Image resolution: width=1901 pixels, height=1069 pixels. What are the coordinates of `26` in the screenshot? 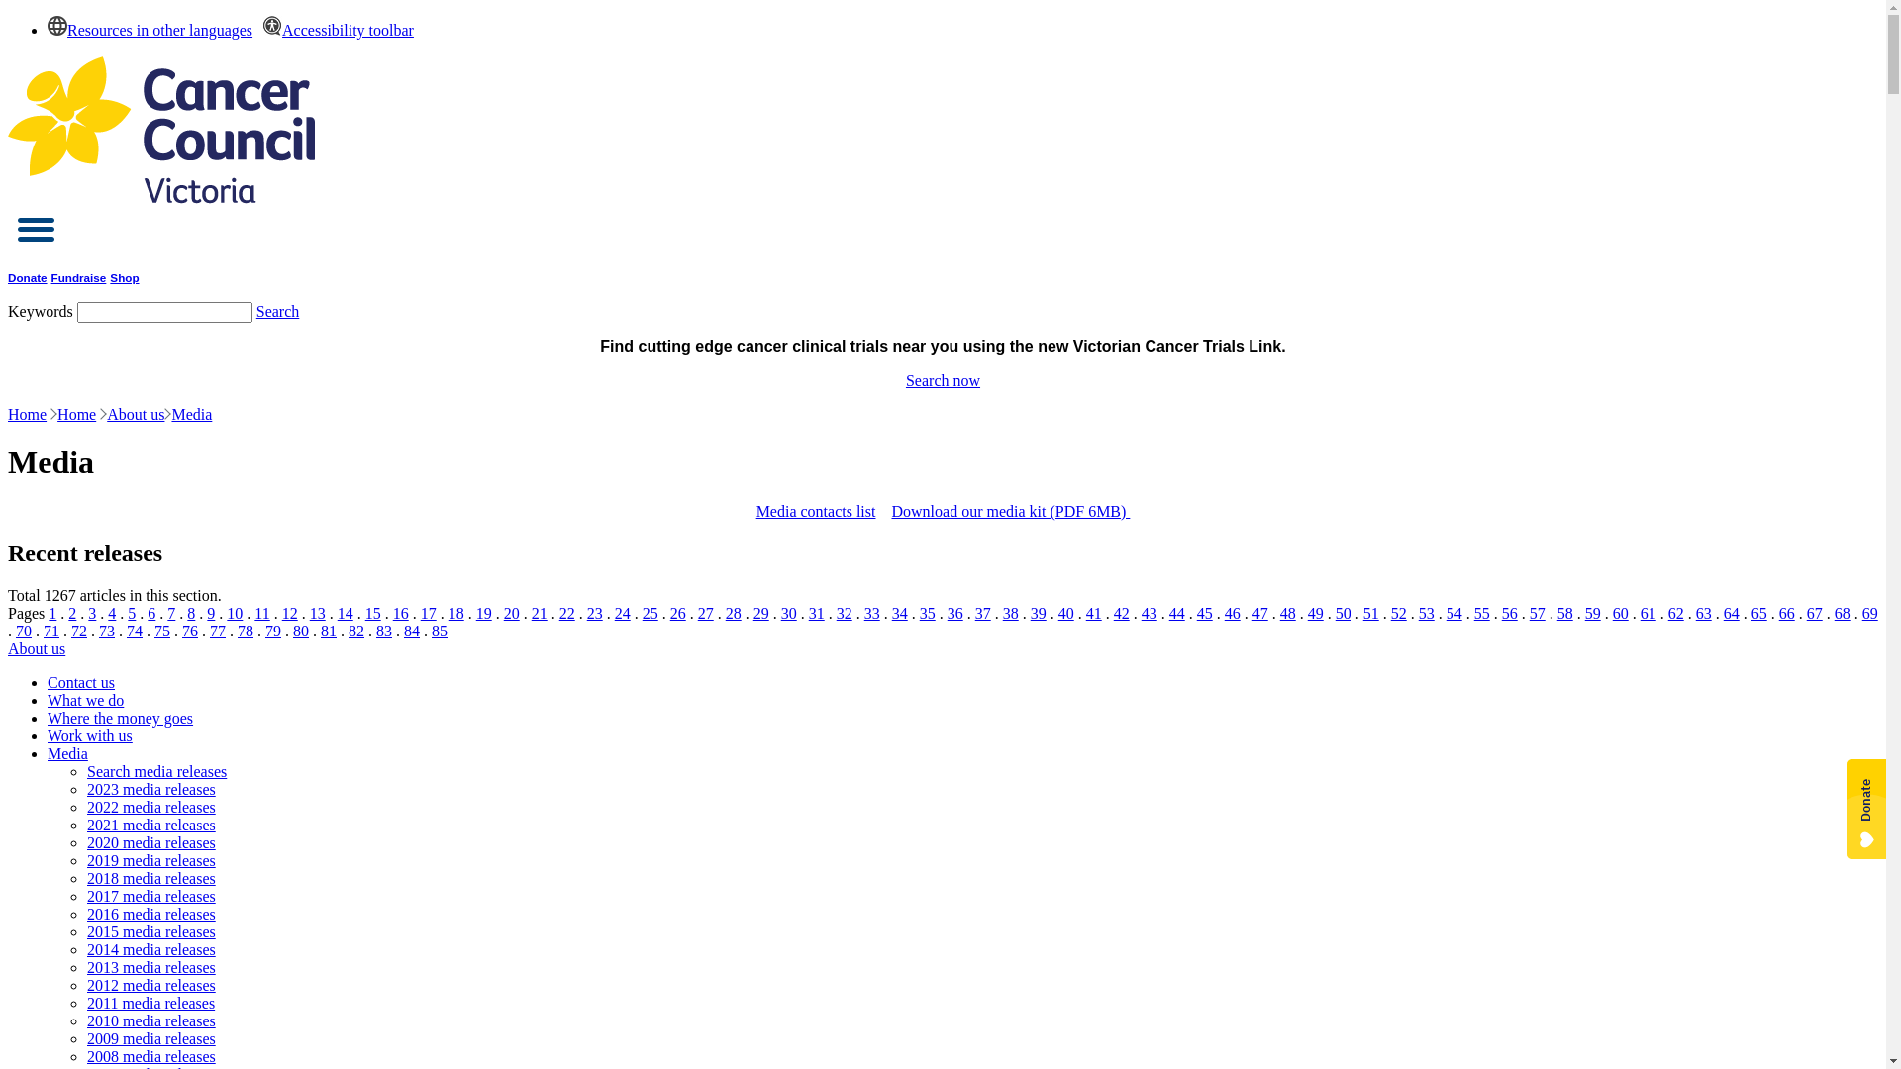 It's located at (678, 614).